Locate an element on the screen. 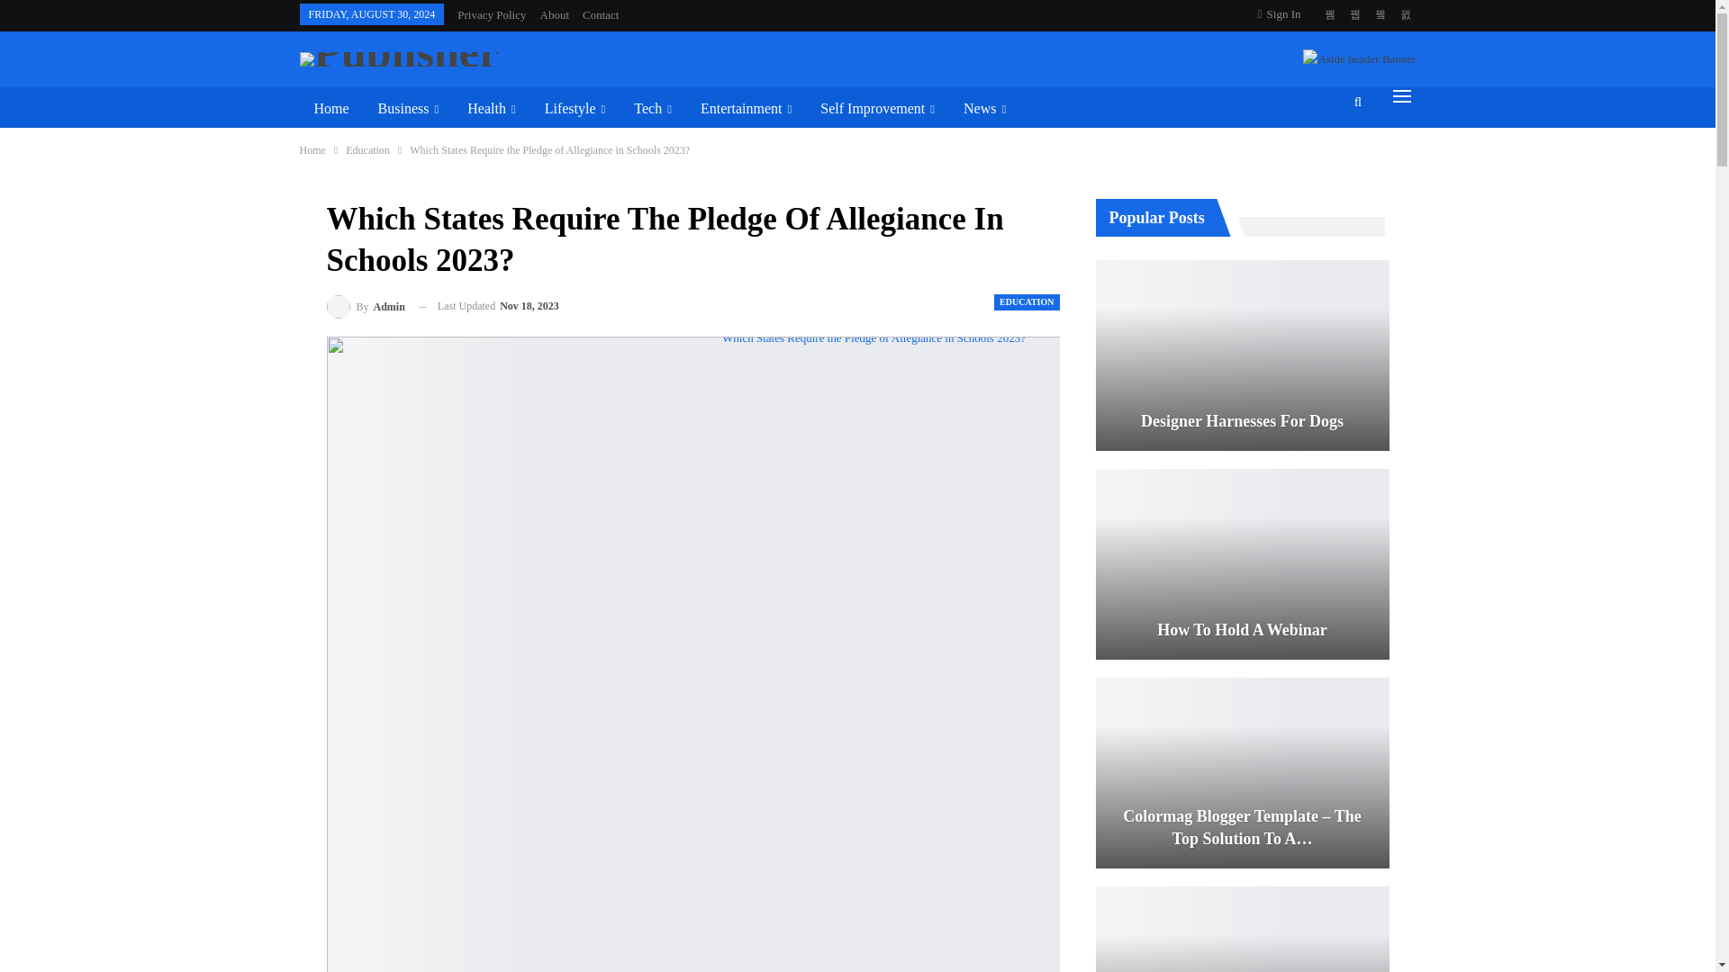 This screenshot has height=972, width=1729. Lifestyle is located at coordinates (575, 108).